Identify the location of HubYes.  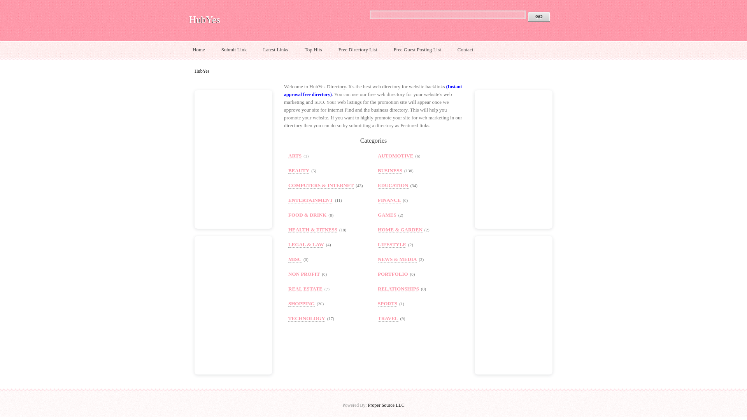
(205, 19).